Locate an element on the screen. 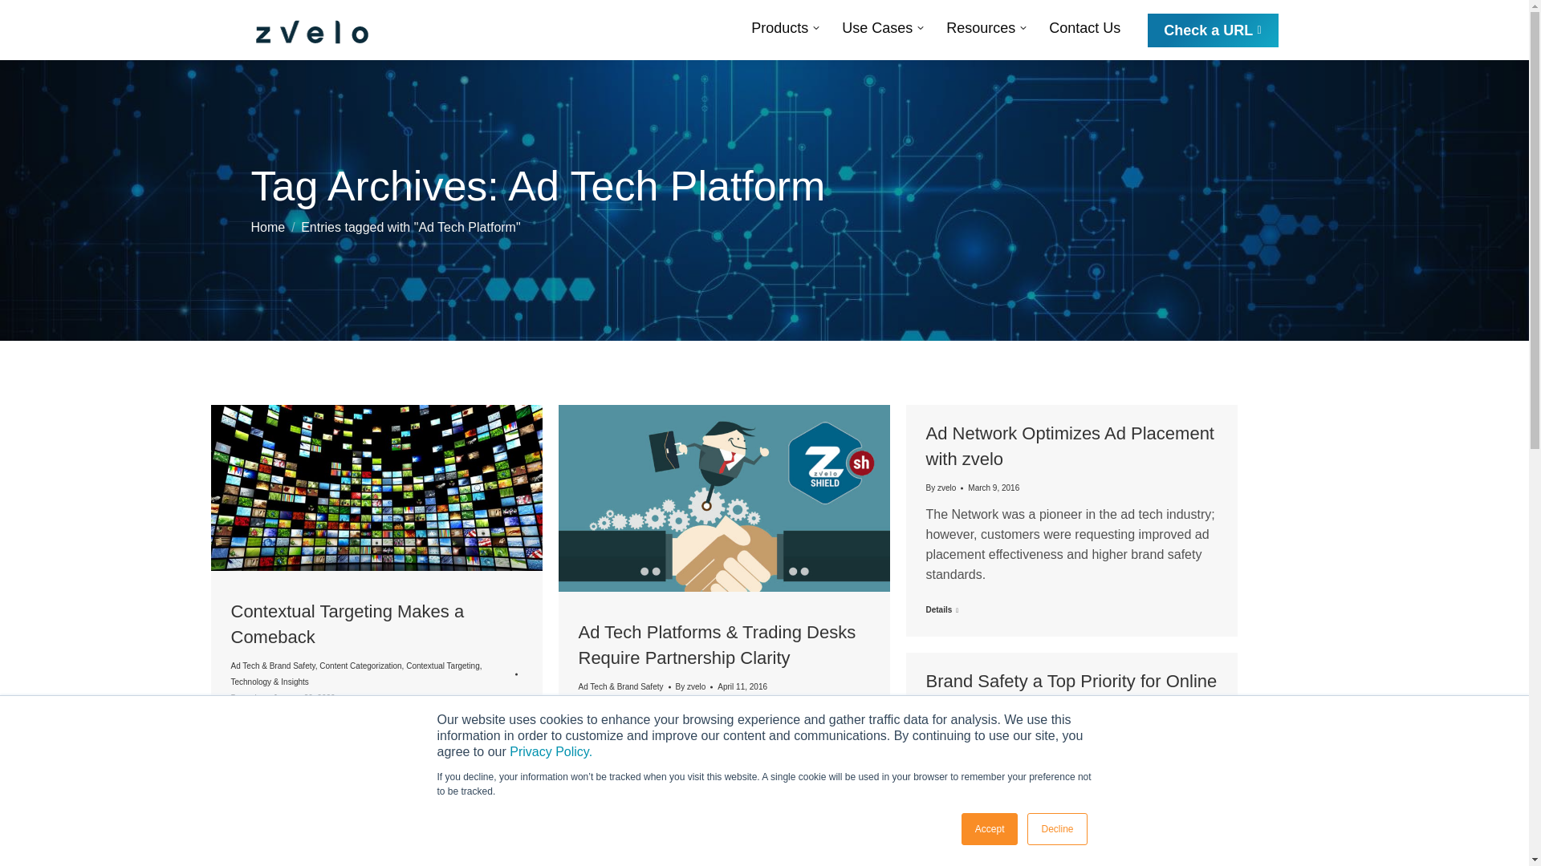 This screenshot has width=1541, height=866. Products is located at coordinates (785, 27).